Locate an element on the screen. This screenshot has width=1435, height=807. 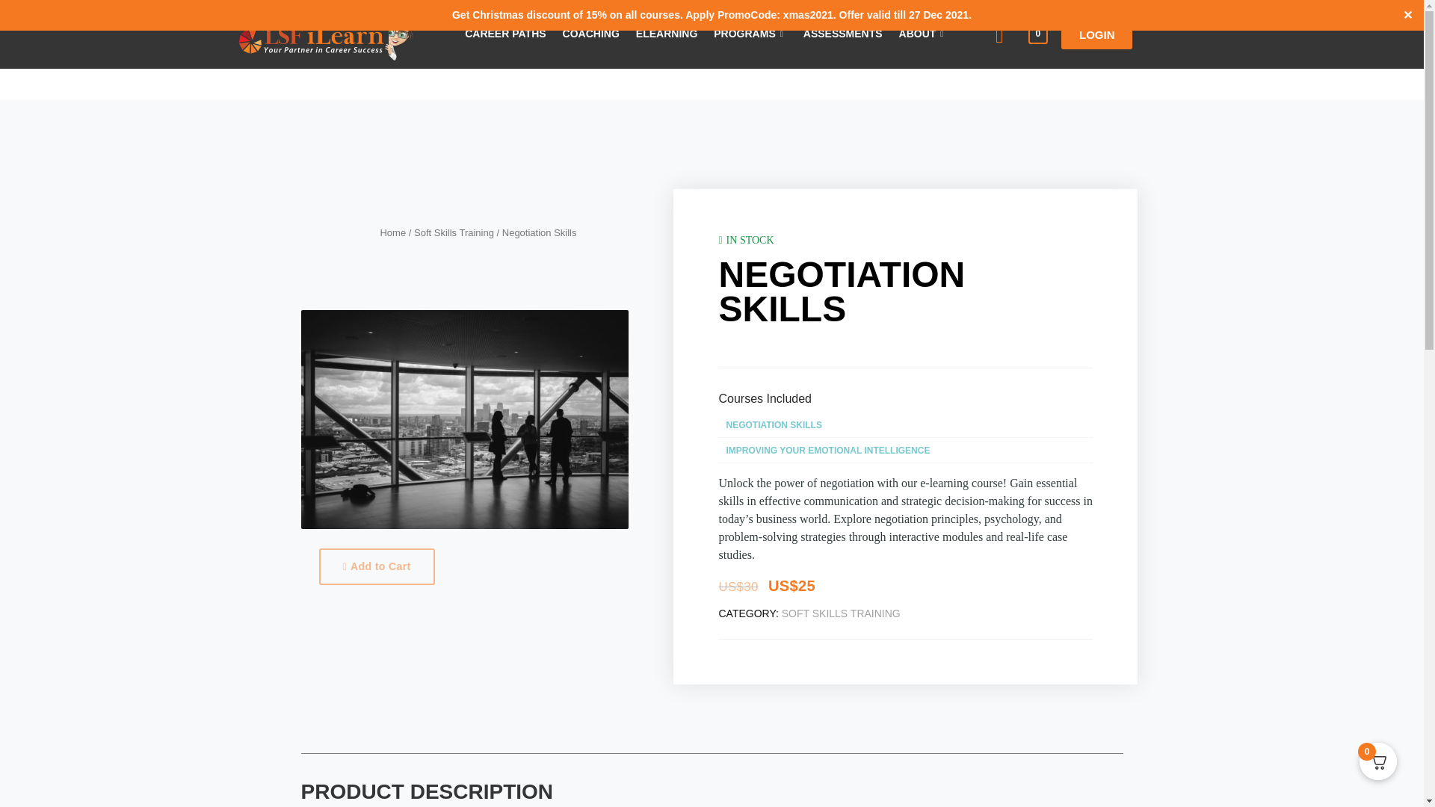
LOGIN is located at coordinates (1097, 34).